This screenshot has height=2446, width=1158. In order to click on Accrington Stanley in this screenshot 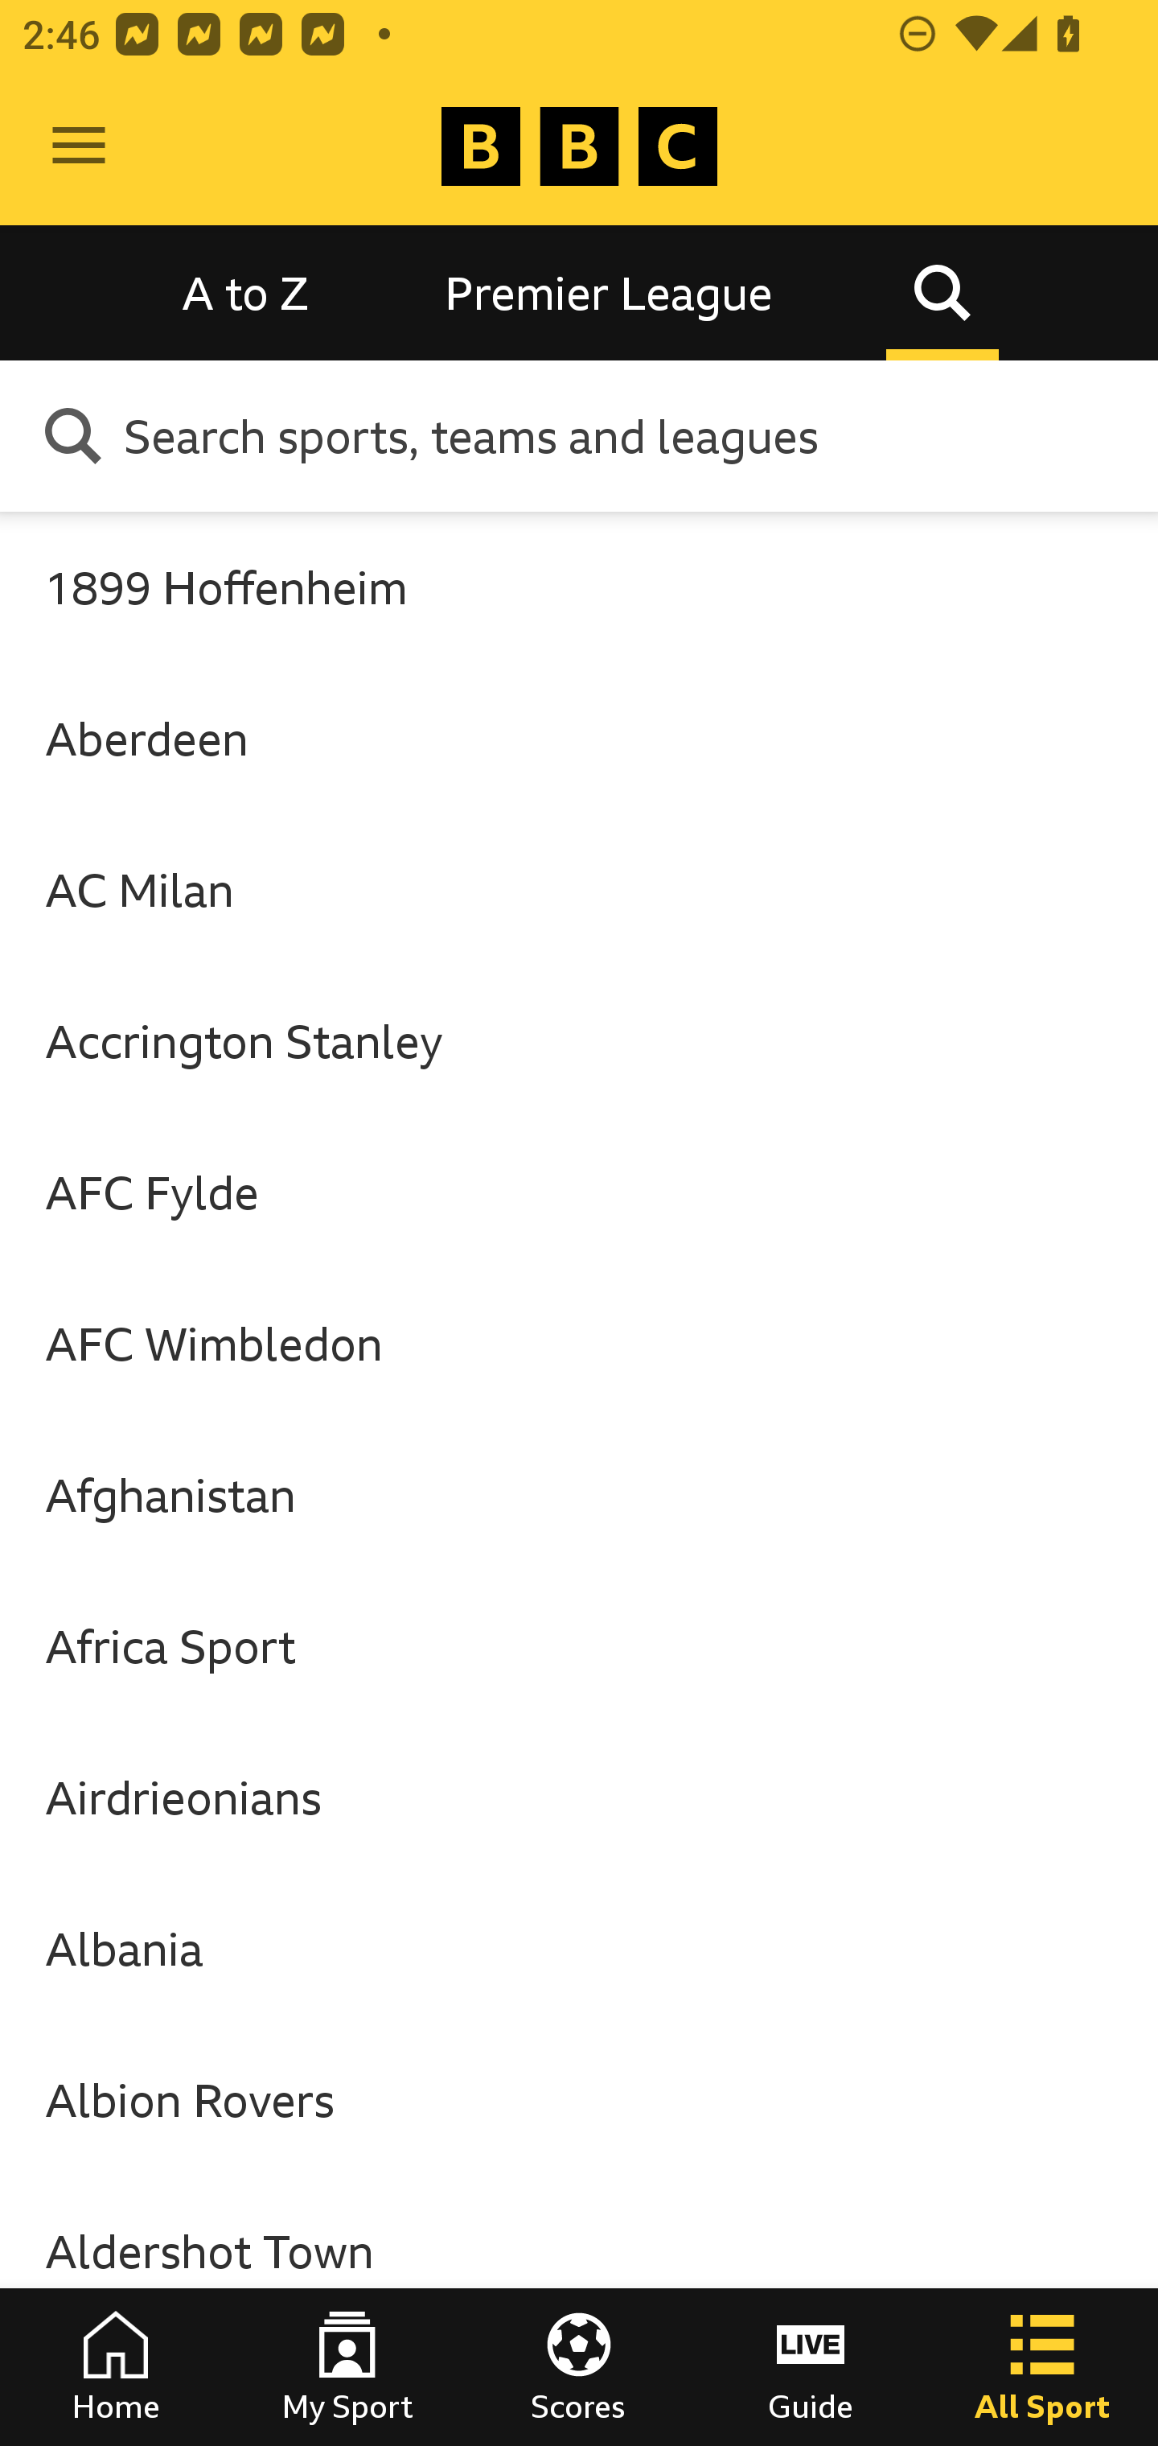, I will do `click(579, 1041)`.